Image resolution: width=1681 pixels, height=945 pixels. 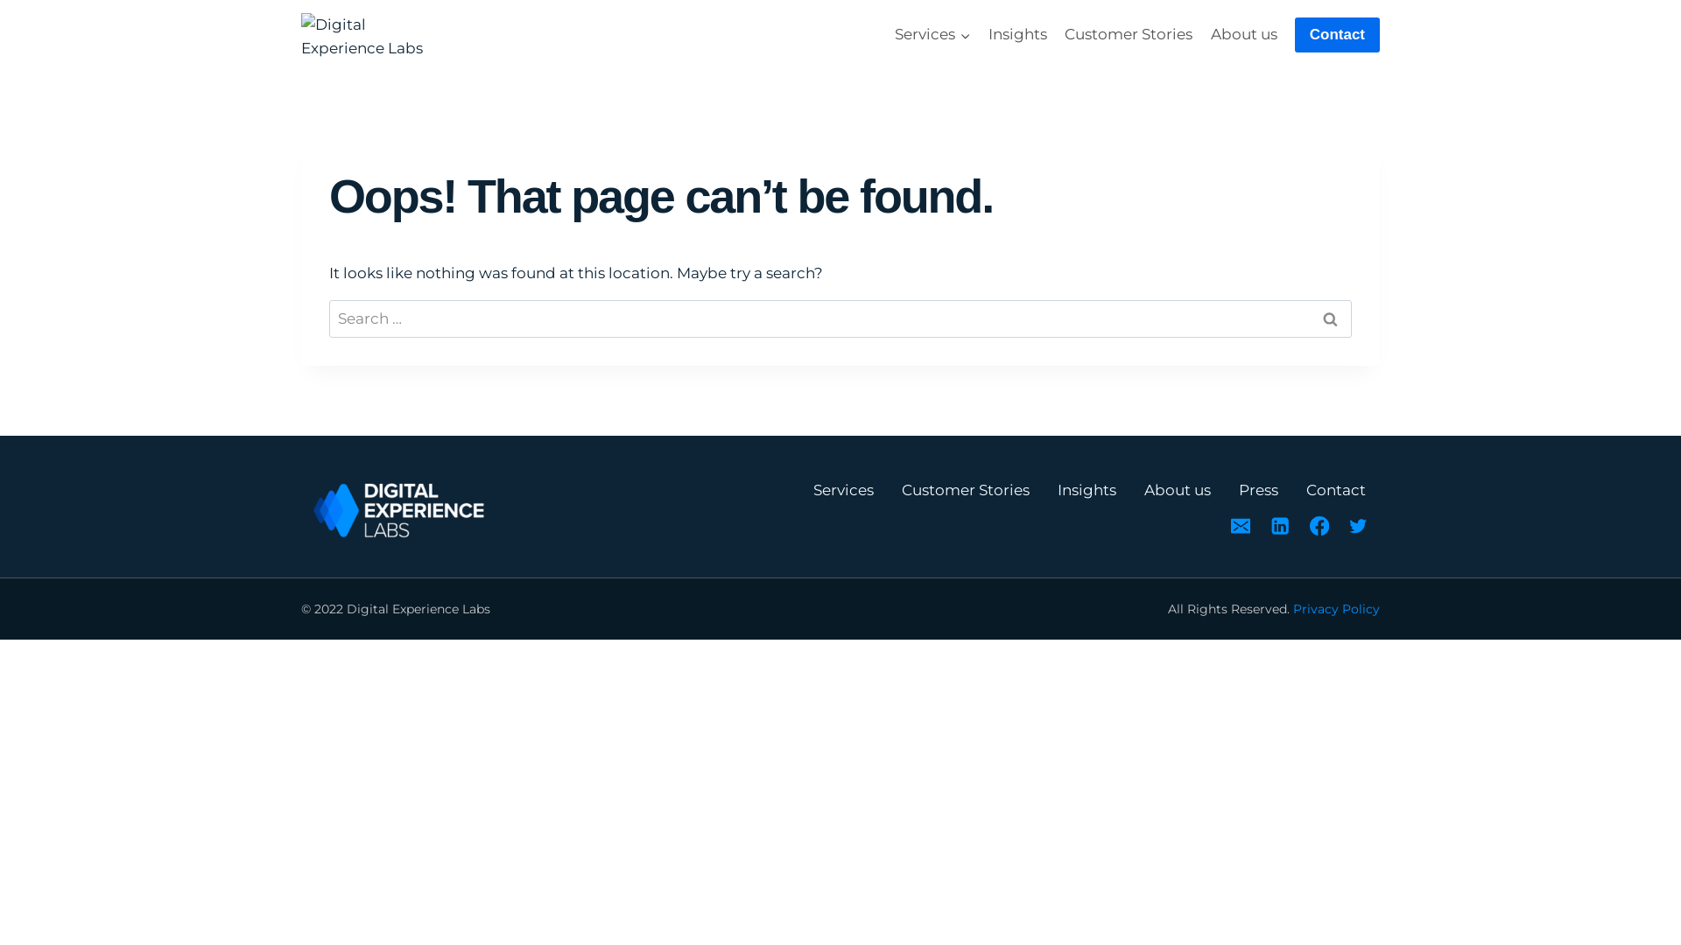 What do you see at coordinates (932, 35) in the screenshot?
I see `Services` at bounding box center [932, 35].